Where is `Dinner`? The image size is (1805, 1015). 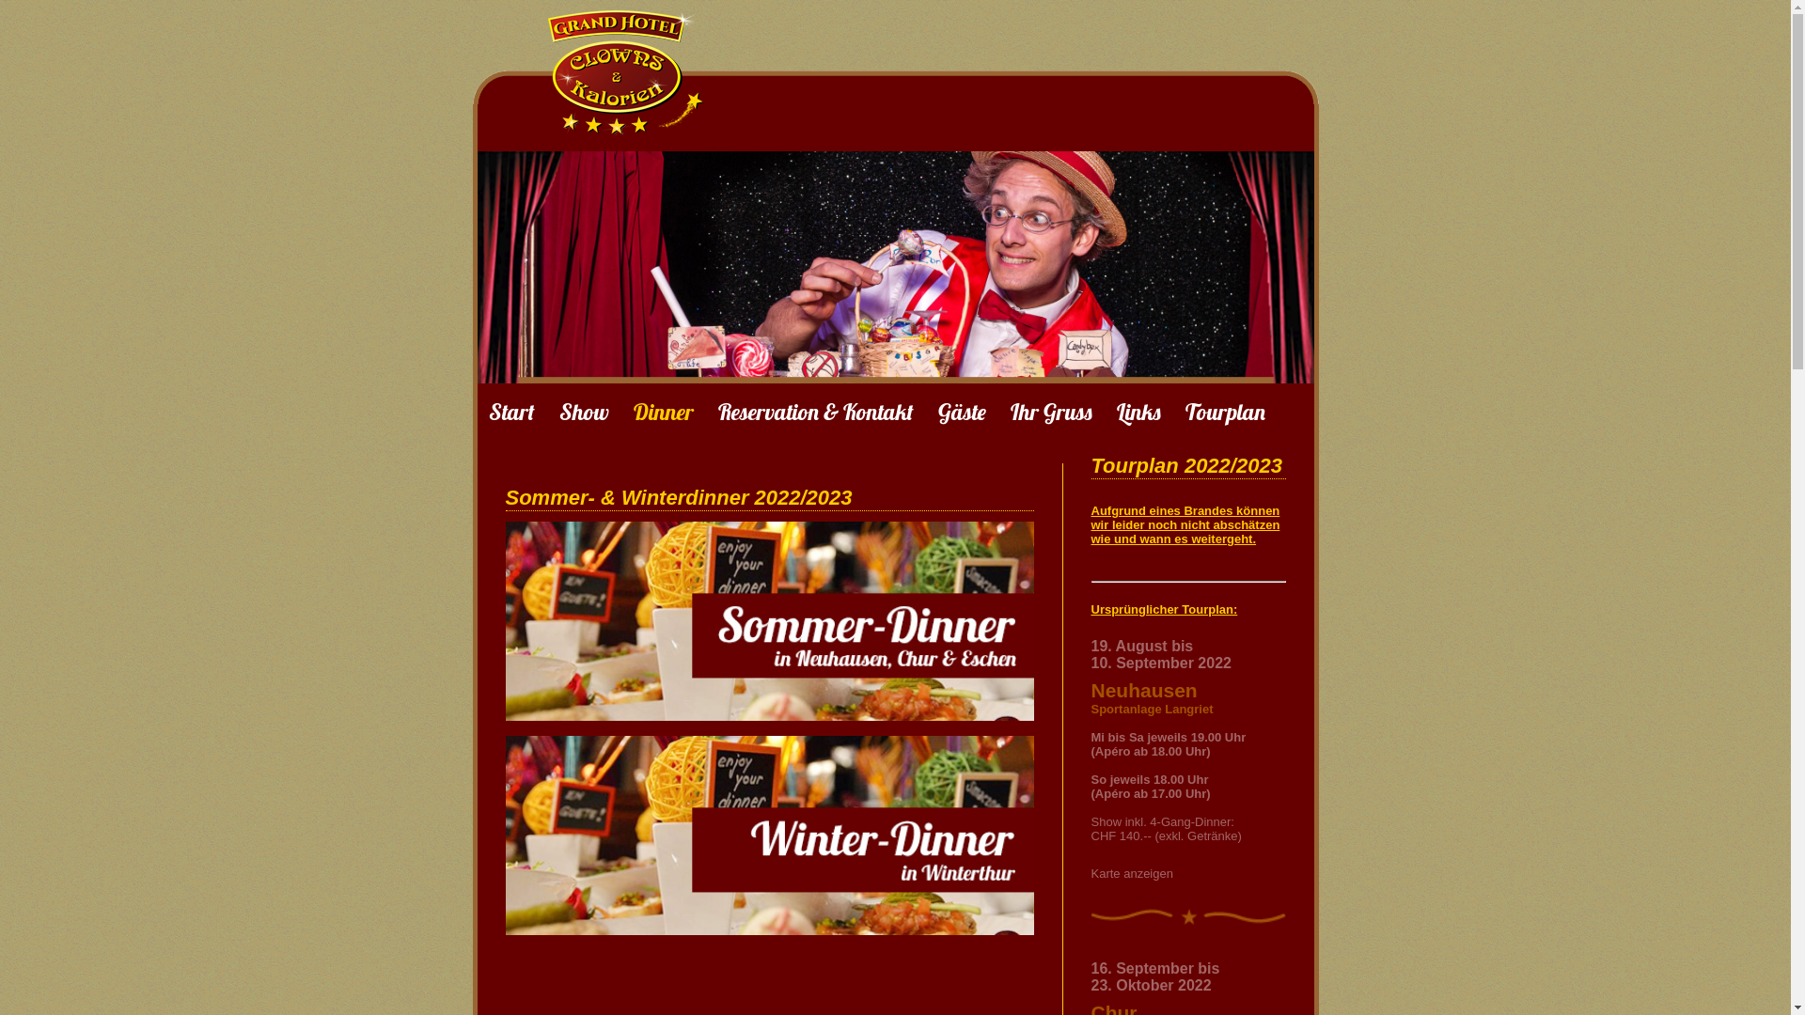 Dinner is located at coordinates (664, 412).